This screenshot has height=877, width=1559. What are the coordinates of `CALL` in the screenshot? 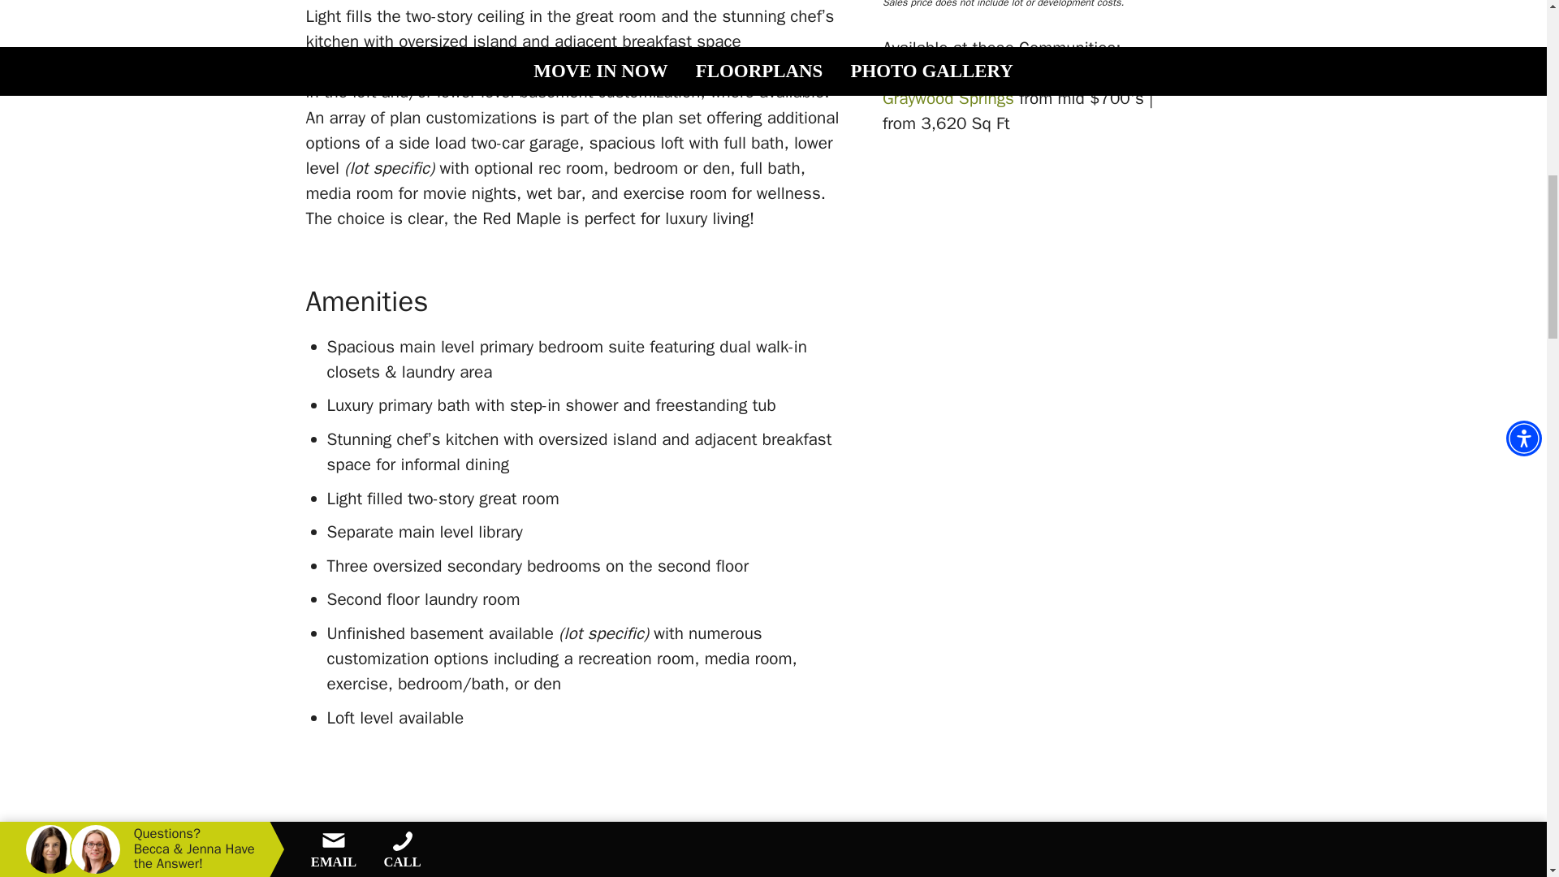 It's located at (403, 18).